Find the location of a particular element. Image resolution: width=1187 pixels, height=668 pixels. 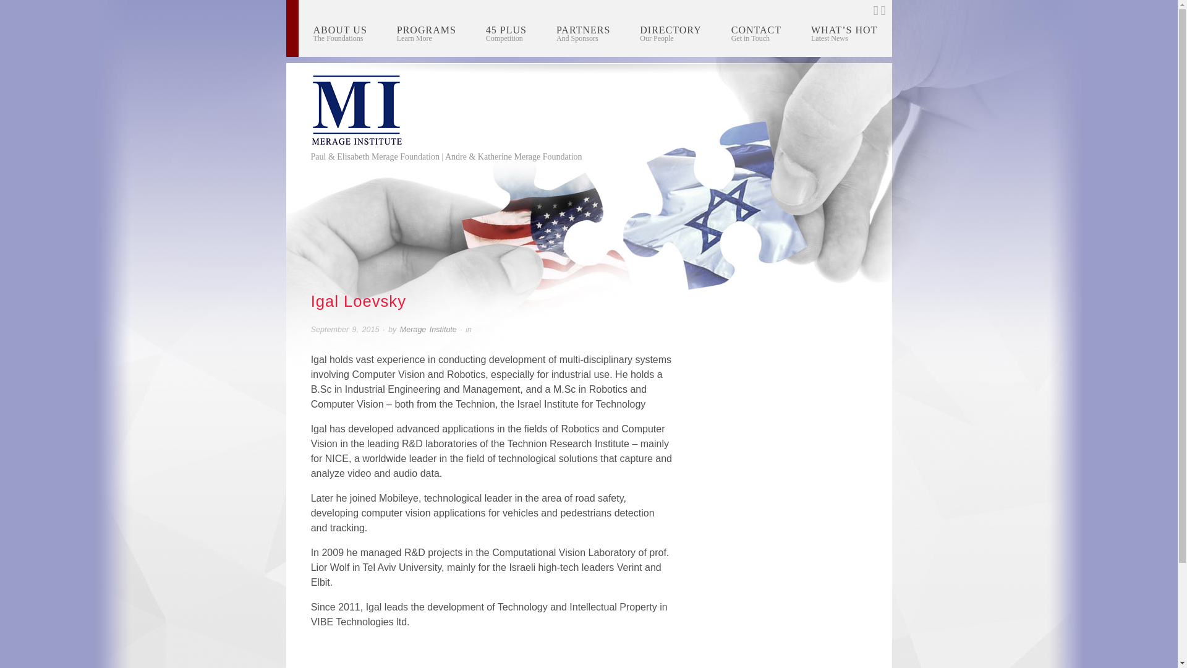

Merage Institute is located at coordinates (428, 329).